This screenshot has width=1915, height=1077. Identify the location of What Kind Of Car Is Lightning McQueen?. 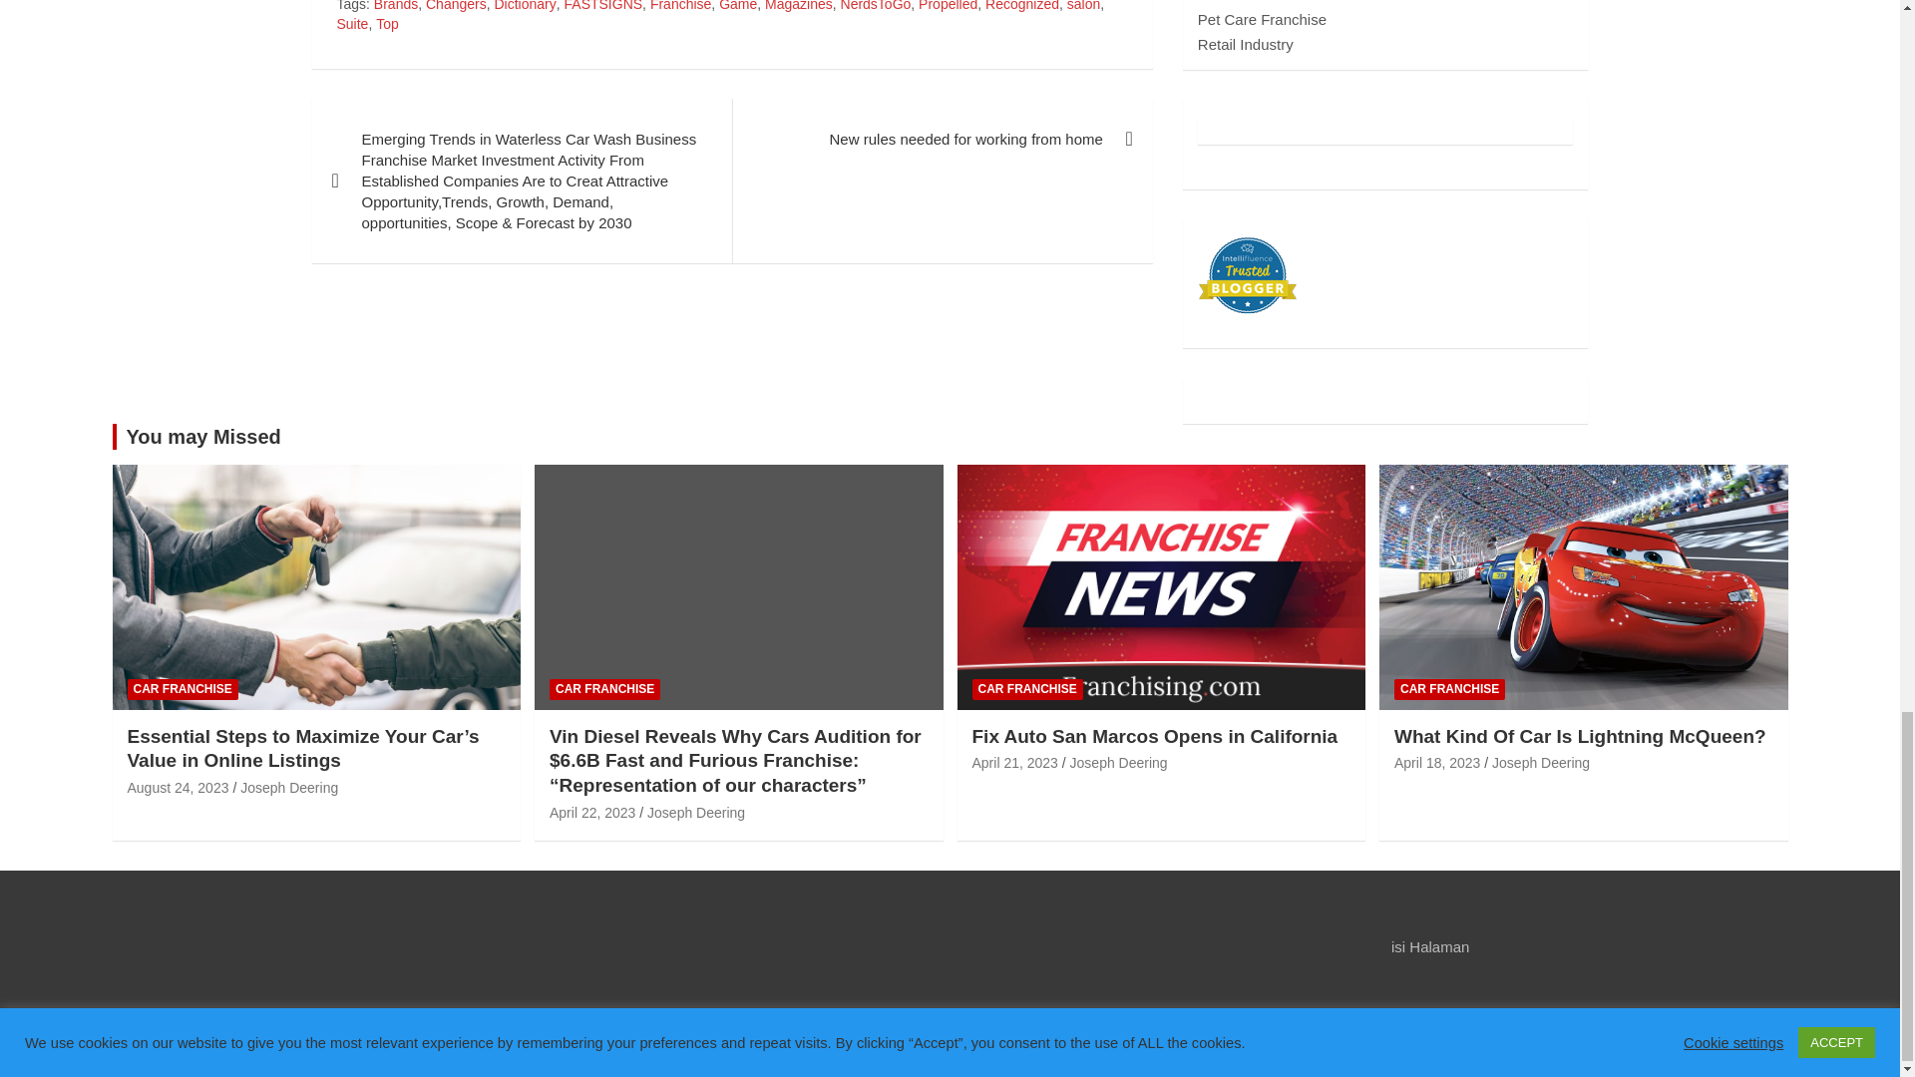
(1436, 763).